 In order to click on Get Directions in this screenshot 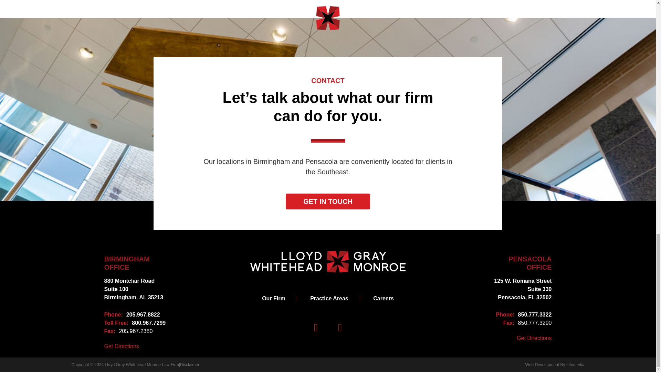, I will do `click(534, 338)`.